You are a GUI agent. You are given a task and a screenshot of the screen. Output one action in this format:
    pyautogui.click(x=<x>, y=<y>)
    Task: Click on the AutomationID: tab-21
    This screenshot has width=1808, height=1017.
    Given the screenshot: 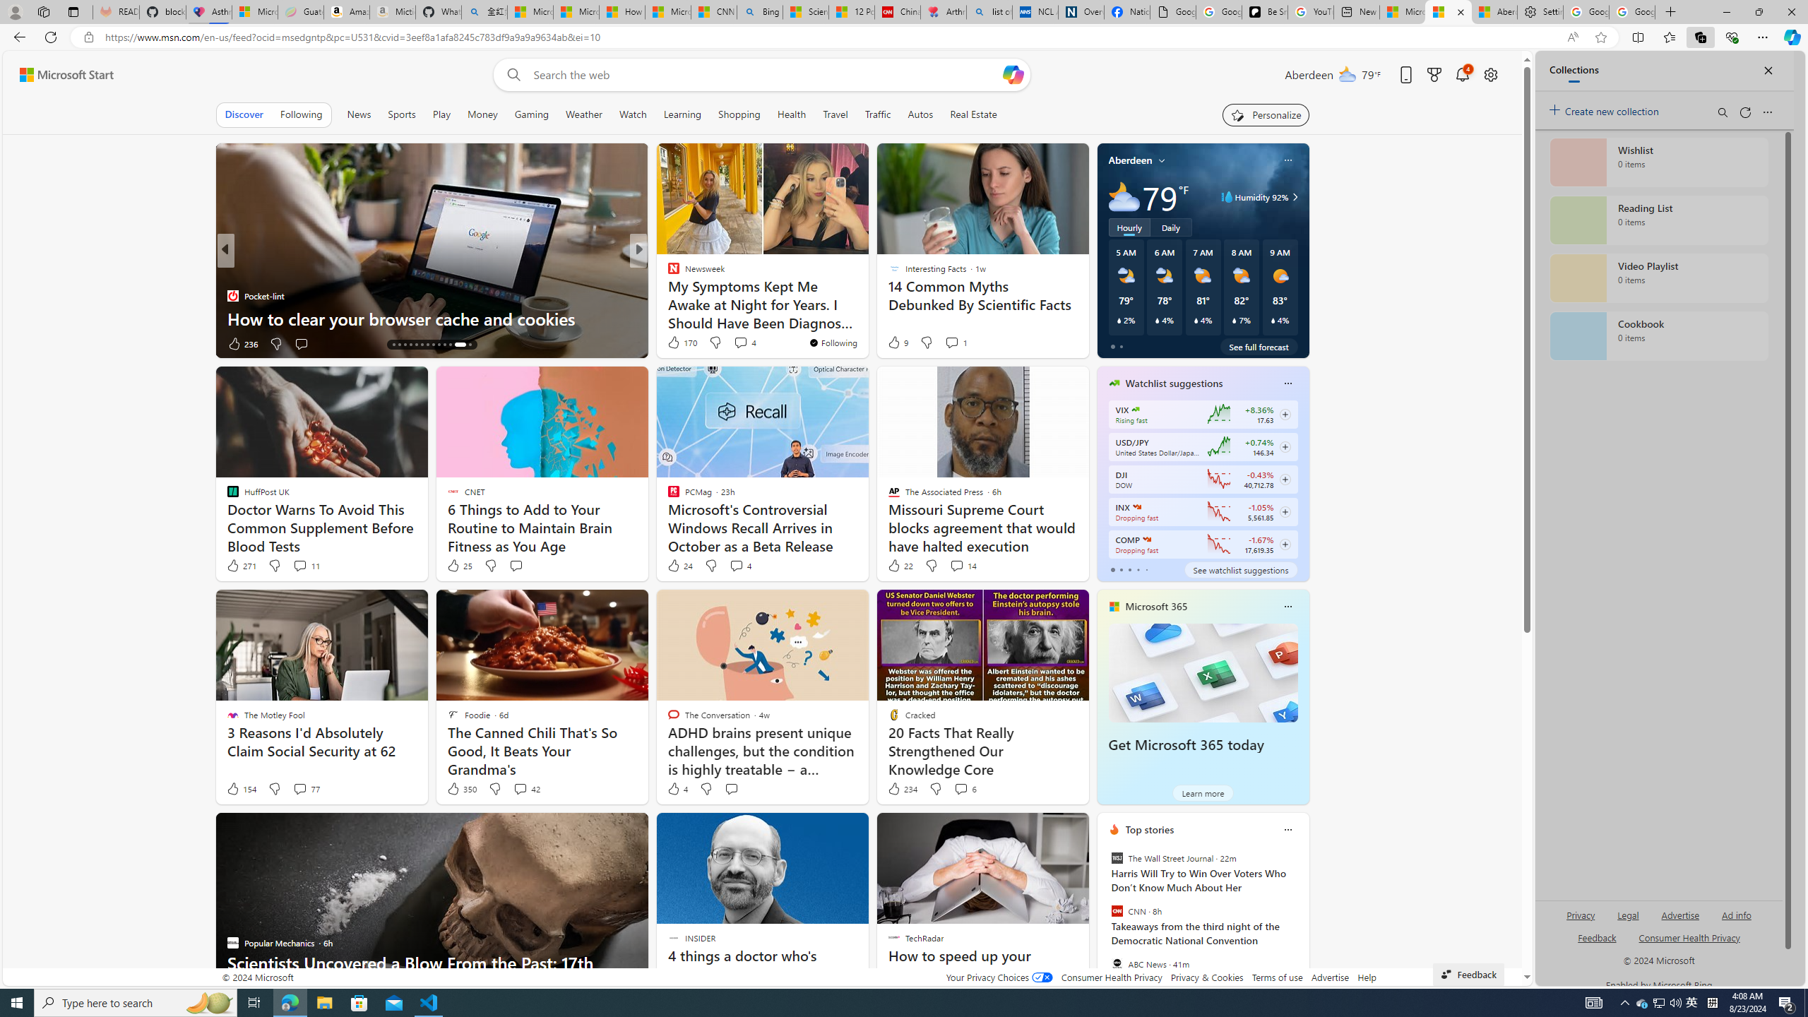 What is the action you would take?
    pyautogui.click(x=432, y=345)
    